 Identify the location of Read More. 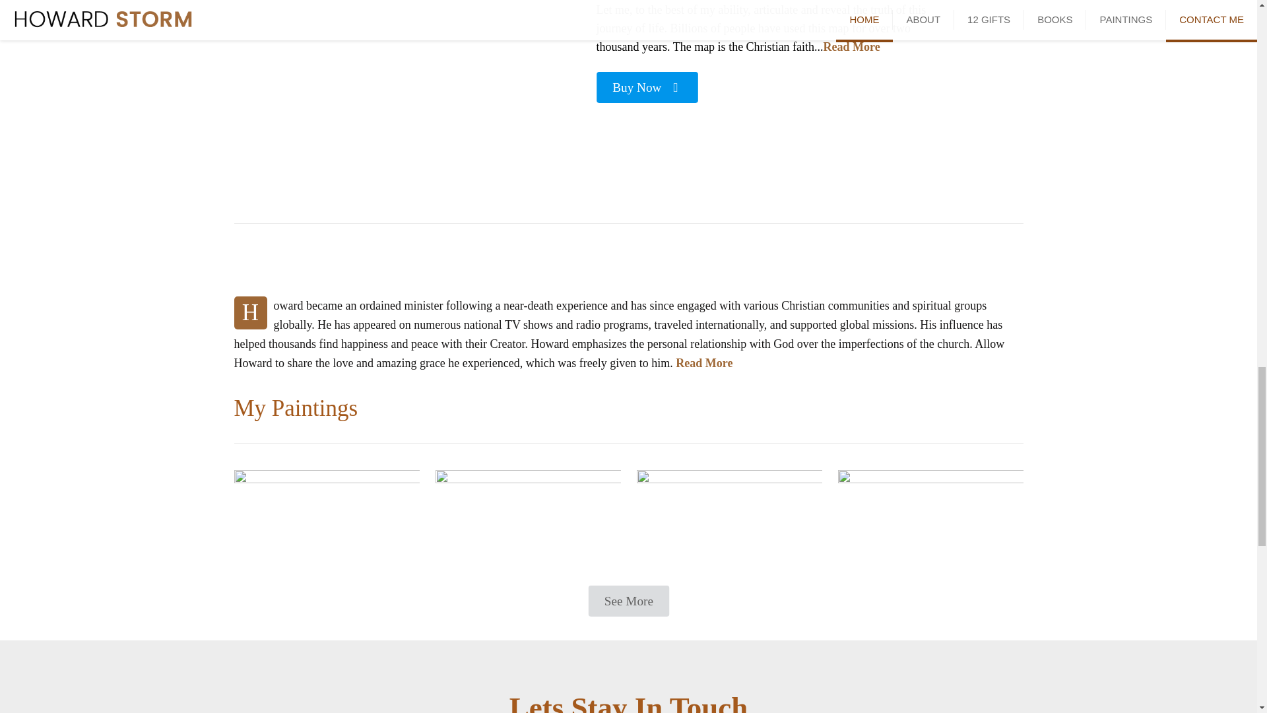
(703, 363).